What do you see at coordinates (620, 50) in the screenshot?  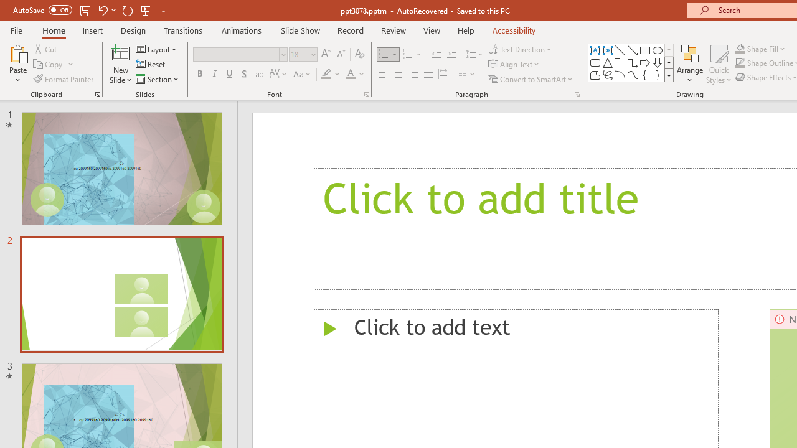 I see `Line` at bounding box center [620, 50].